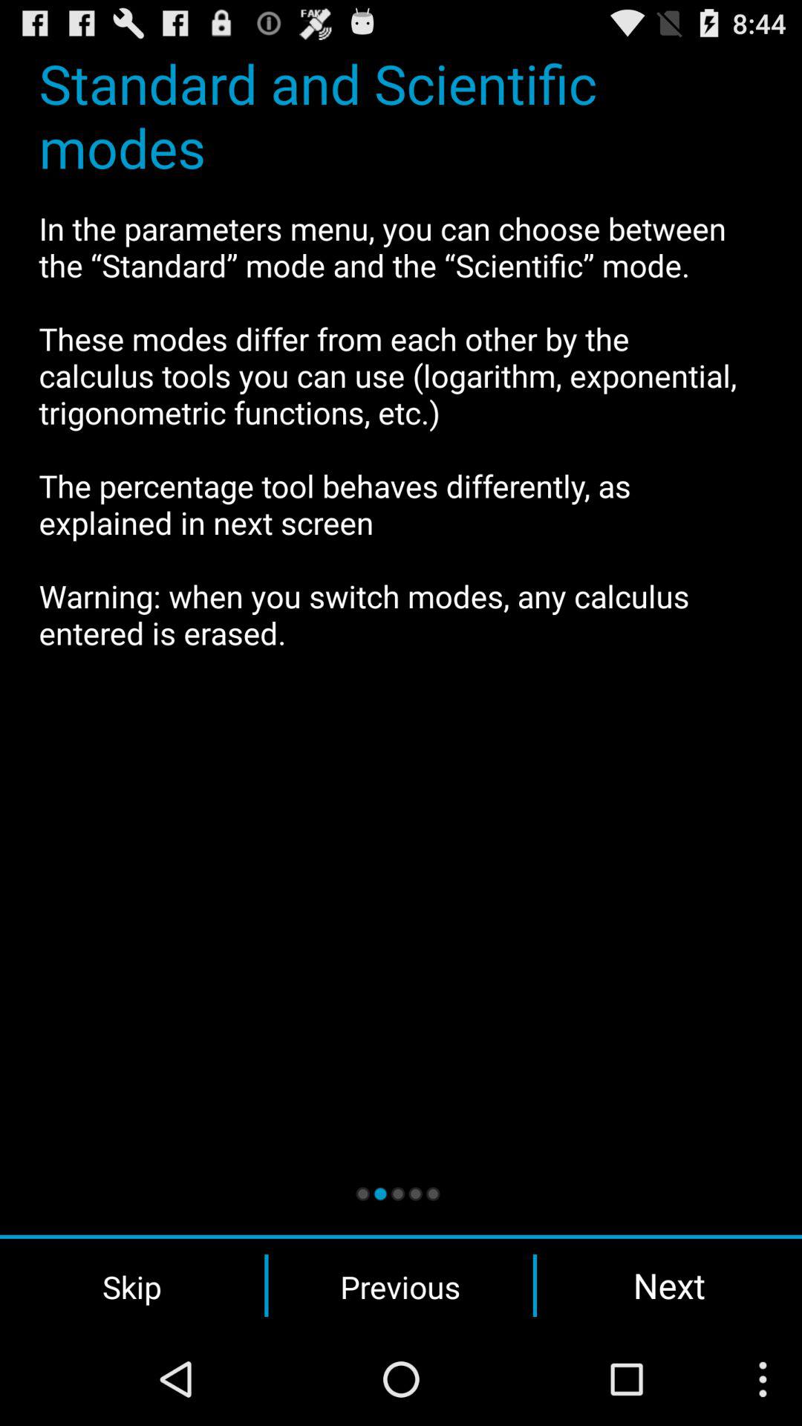  What do you see at coordinates (669, 1285) in the screenshot?
I see `flip until the next item` at bounding box center [669, 1285].